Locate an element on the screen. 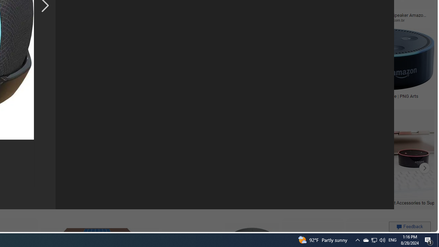  currys.co.uk is located at coordinates (192, 101).